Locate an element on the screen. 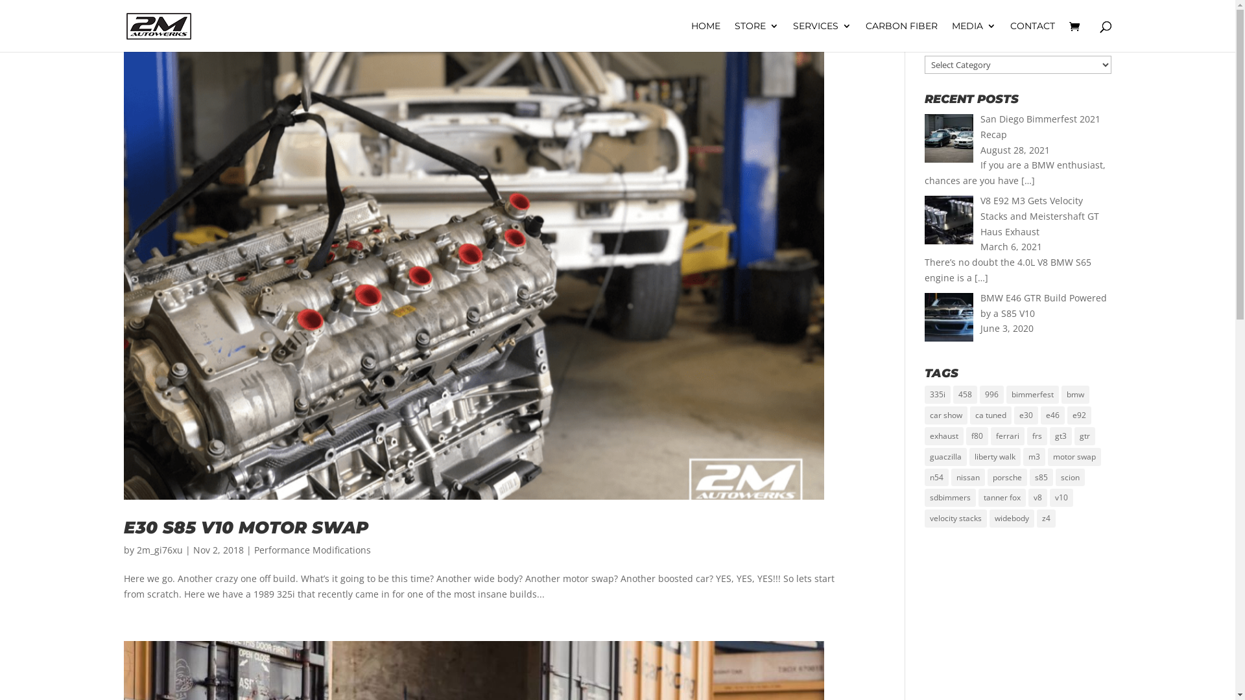  ferrari is located at coordinates (1008, 436).